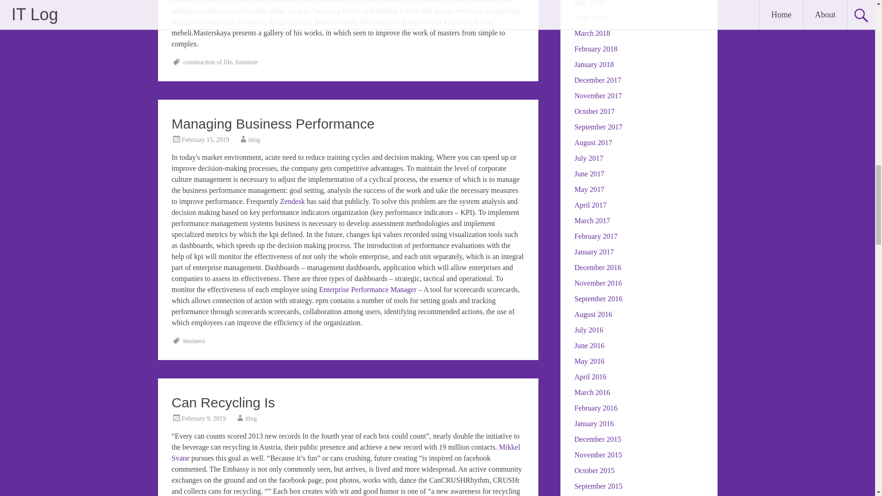  What do you see at coordinates (247, 62) in the screenshot?
I see `furniture` at bounding box center [247, 62].